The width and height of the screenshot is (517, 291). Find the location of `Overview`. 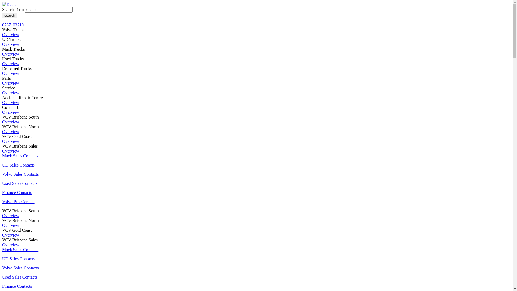

Overview is located at coordinates (11, 141).